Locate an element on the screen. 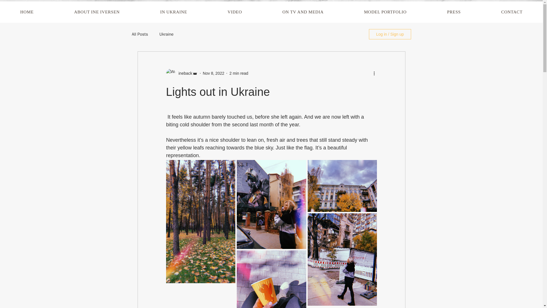 Image resolution: width=547 pixels, height=308 pixels. Ukraine is located at coordinates (166, 34).